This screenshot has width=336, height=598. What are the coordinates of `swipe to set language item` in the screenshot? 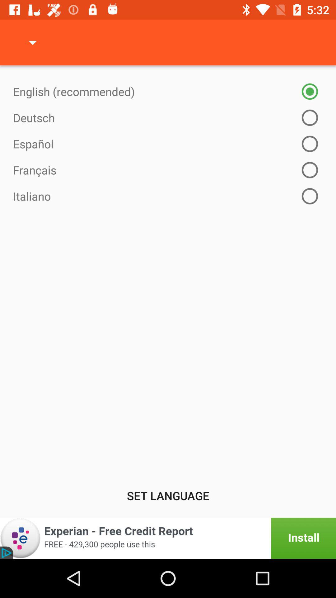 It's located at (168, 496).